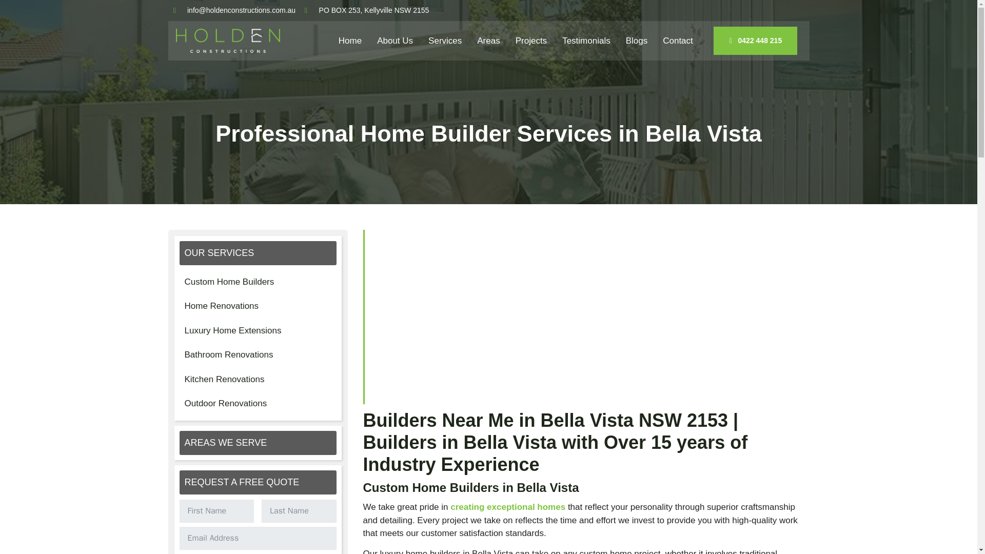  Describe the element at coordinates (445, 41) in the screenshot. I see `Services` at that location.